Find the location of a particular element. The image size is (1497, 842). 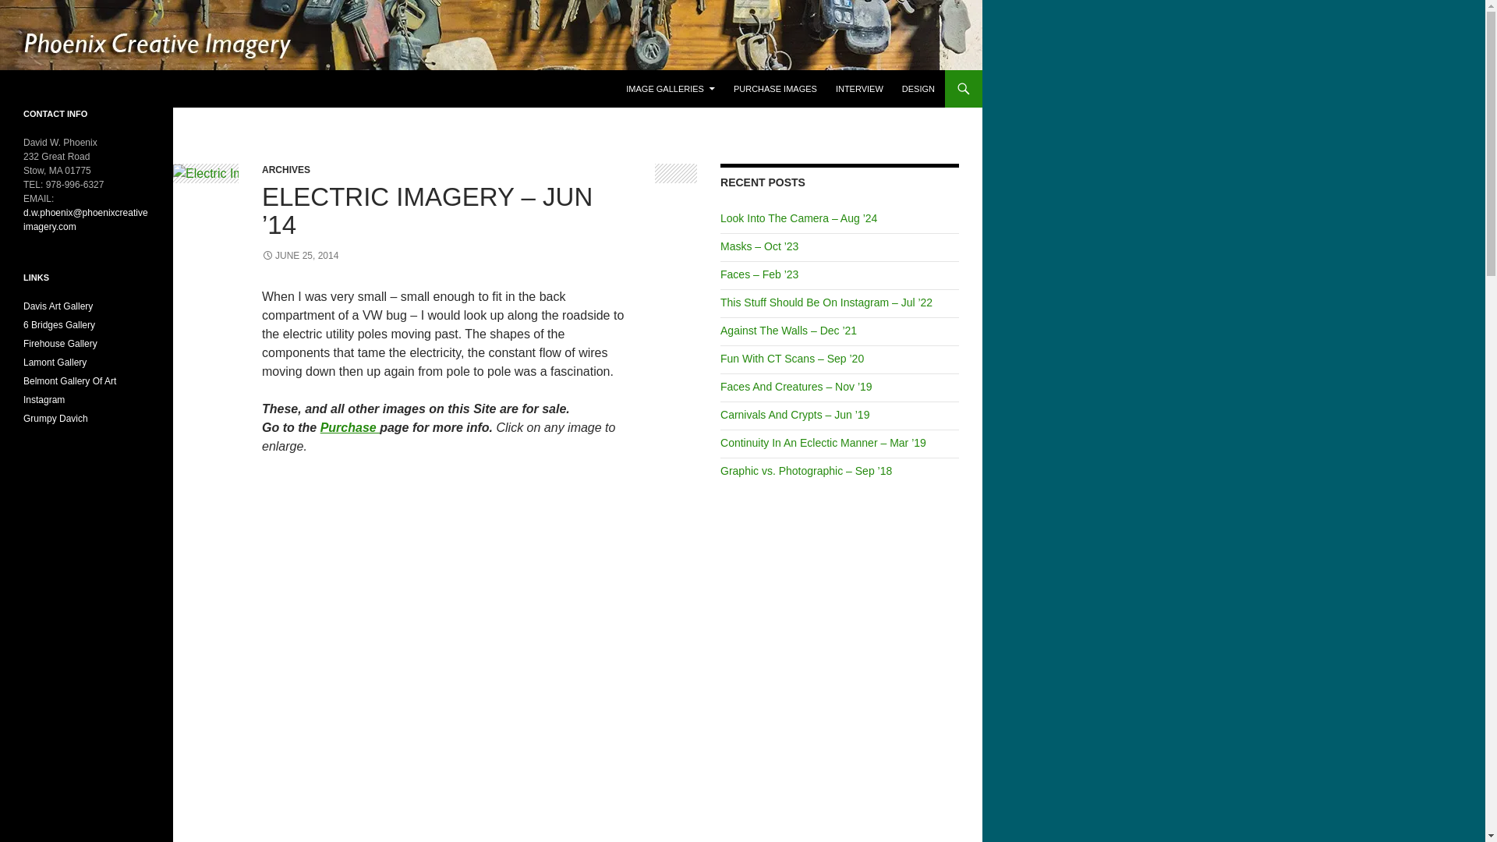

Purchase  is located at coordinates (349, 427).